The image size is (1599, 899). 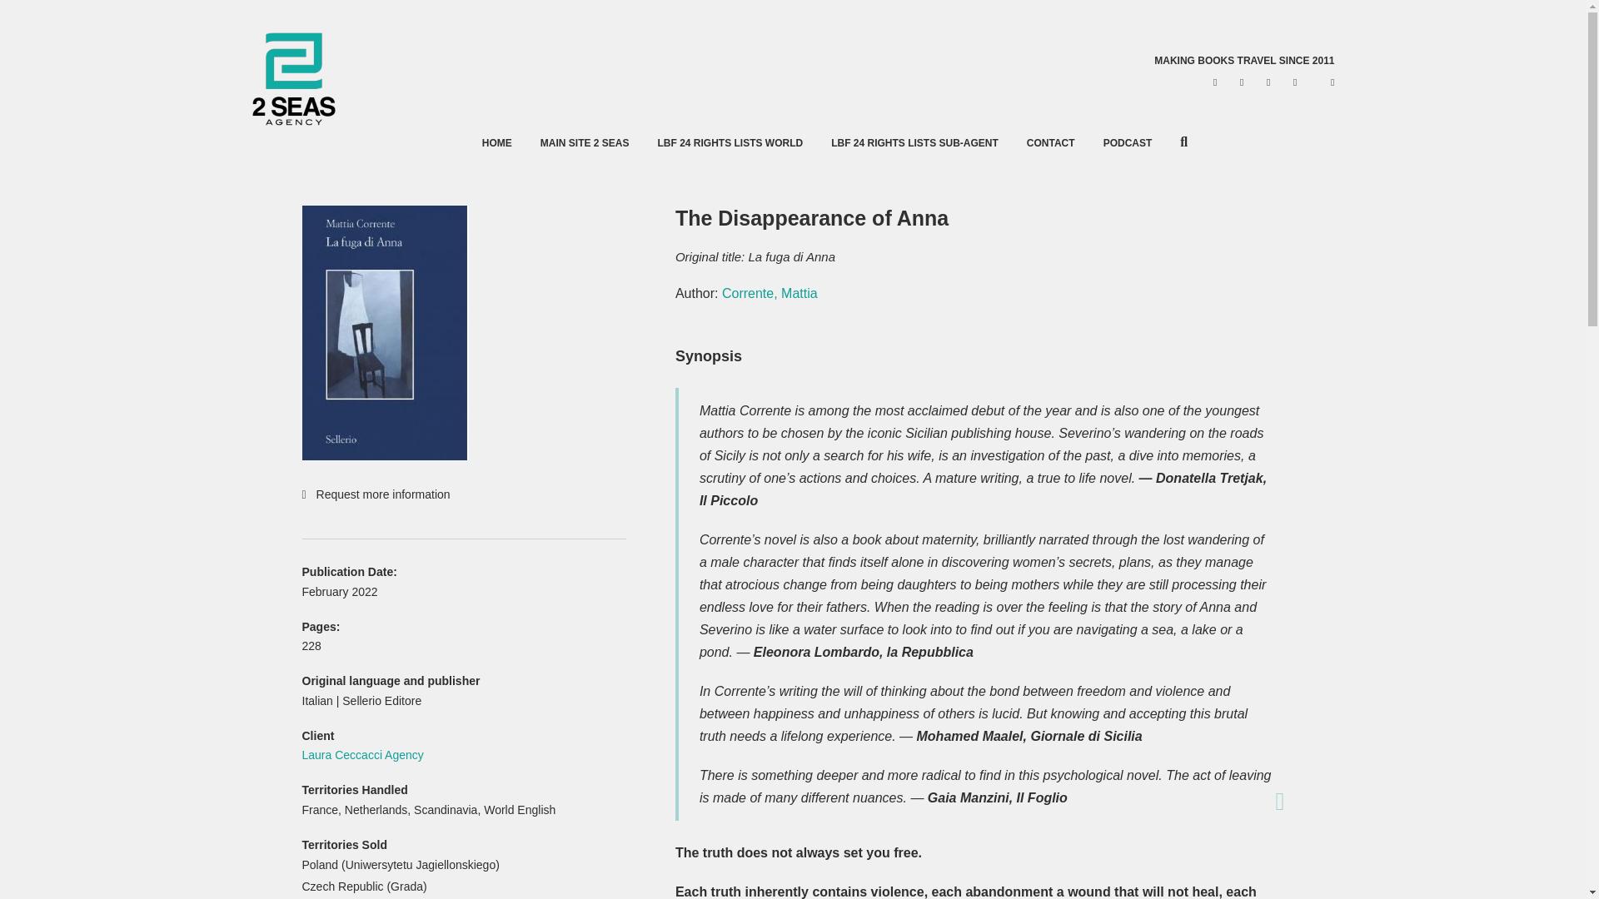 I want to click on LBF 24 RIGHTS LISTS WORLD, so click(x=730, y=143).